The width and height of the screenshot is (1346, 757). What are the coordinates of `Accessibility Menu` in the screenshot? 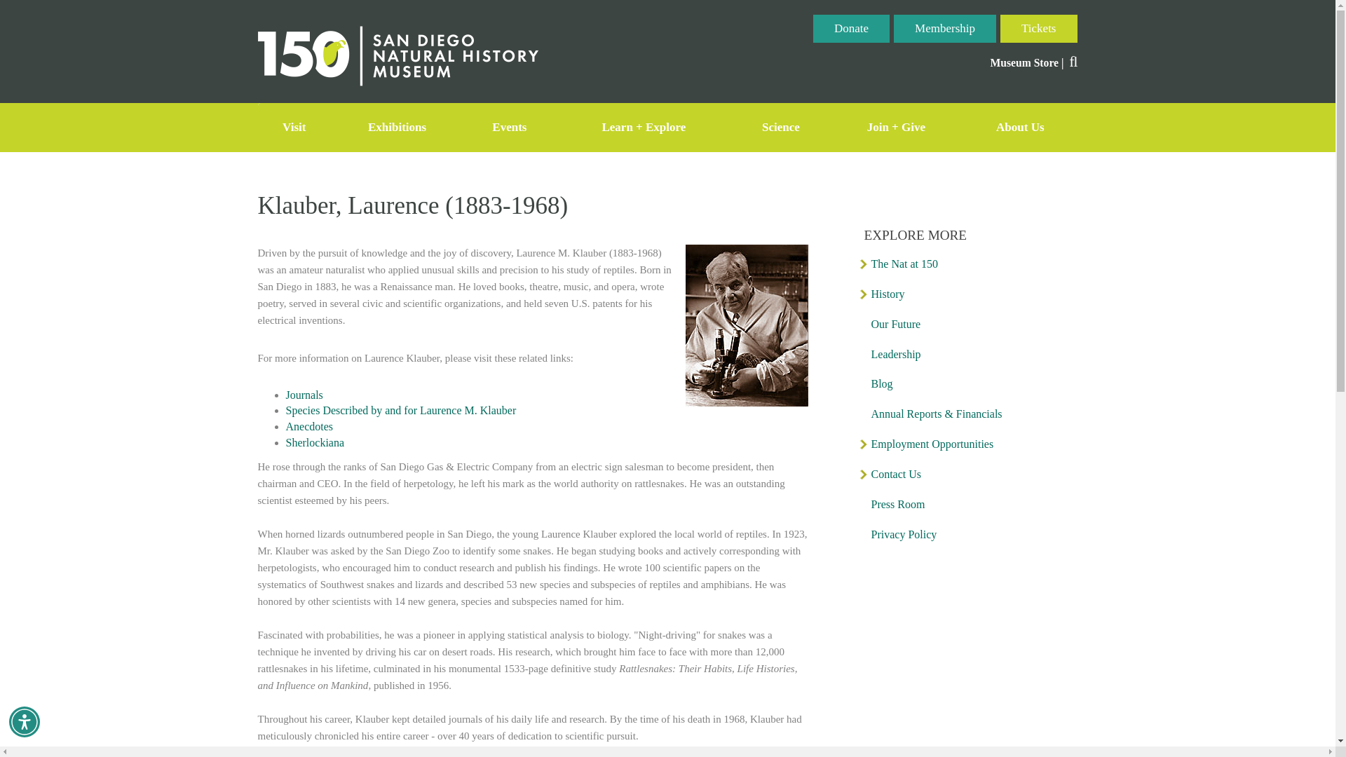 It's located at (25, 721).